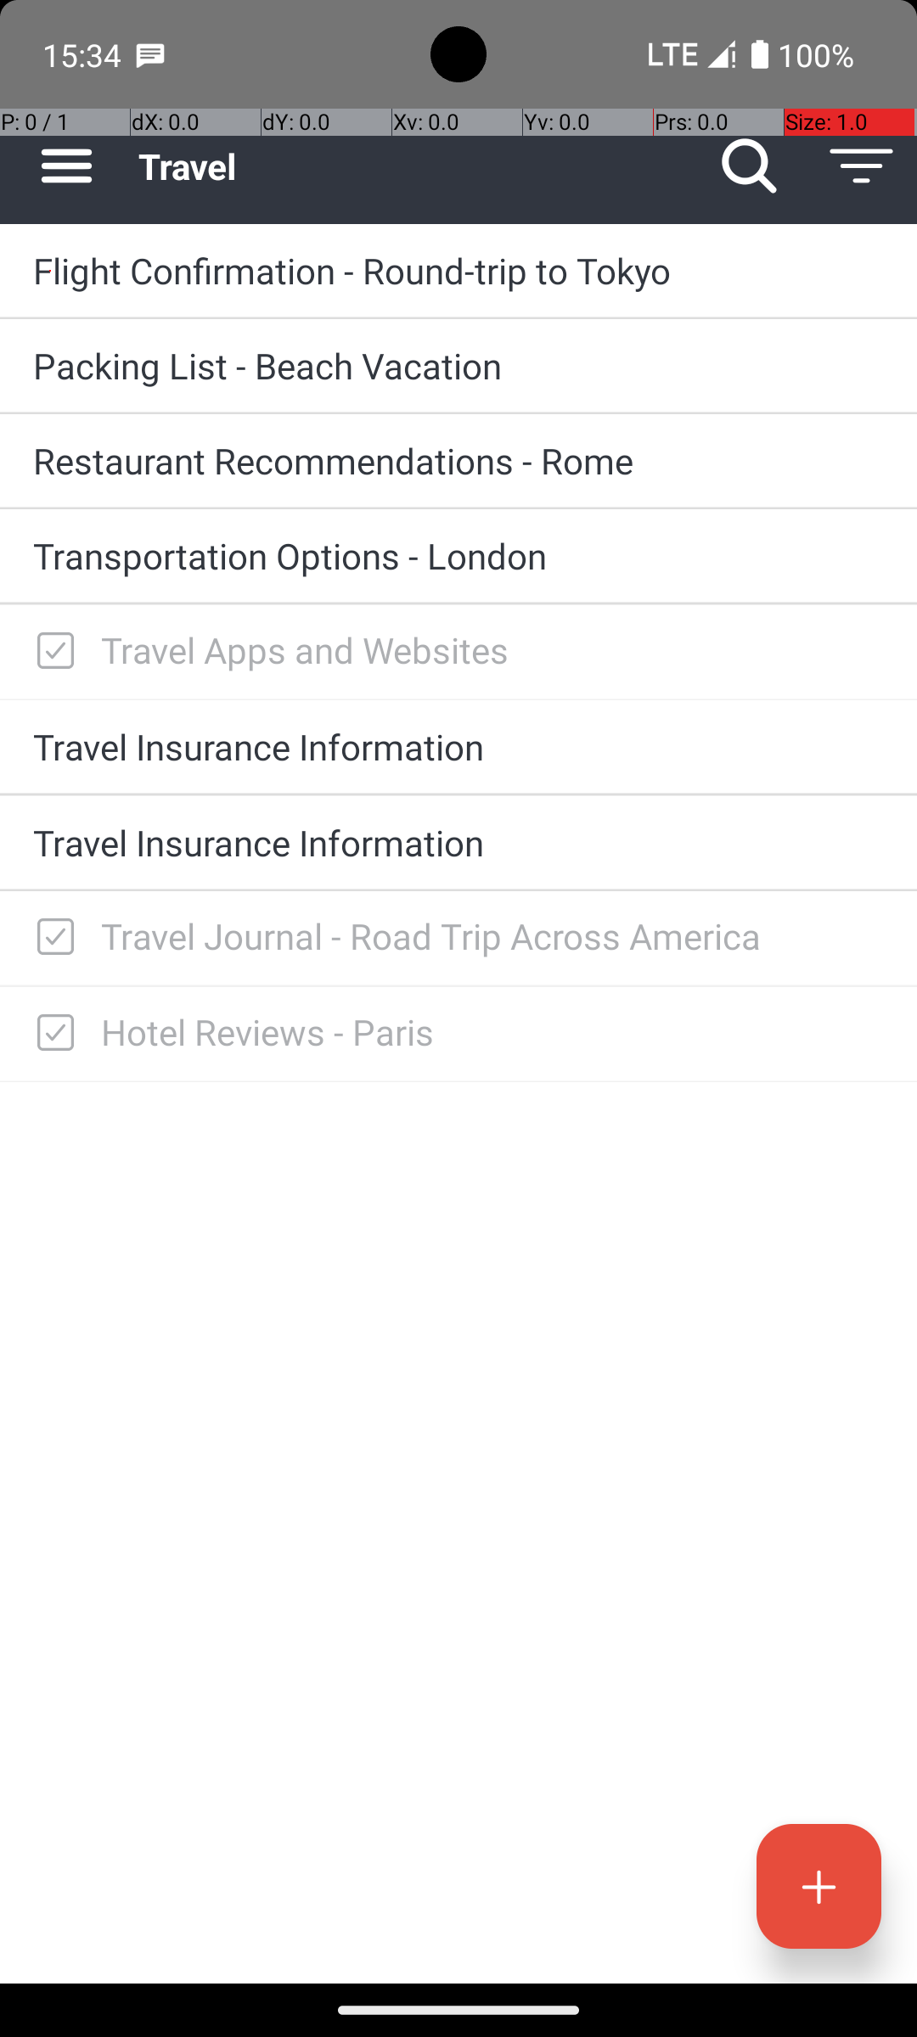 The width and height of the screenshot is (917, 2037). What do you see at coordinates (458, 555) in the screenshot?
I see `Transportation Options - London` at bounding box center [458, 555].